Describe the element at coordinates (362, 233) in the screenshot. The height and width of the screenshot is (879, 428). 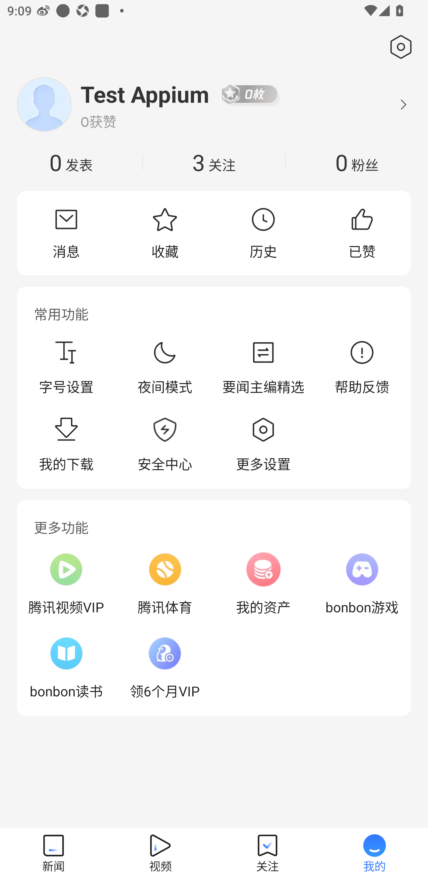
I see `已赞，可点击` at that location.